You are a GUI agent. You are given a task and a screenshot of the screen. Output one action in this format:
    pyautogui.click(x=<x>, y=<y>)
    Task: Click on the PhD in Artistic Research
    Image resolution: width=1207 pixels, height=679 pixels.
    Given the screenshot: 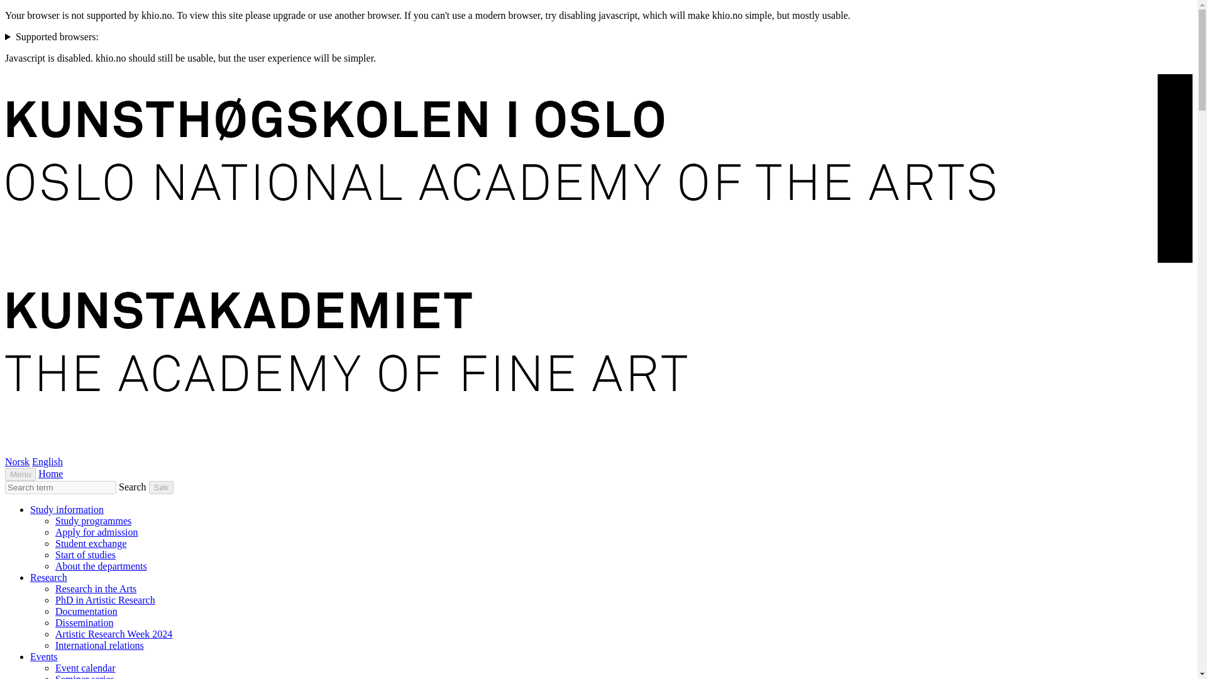 What is the action you would take?
    pyautogui.click(x=106, y=600)
    